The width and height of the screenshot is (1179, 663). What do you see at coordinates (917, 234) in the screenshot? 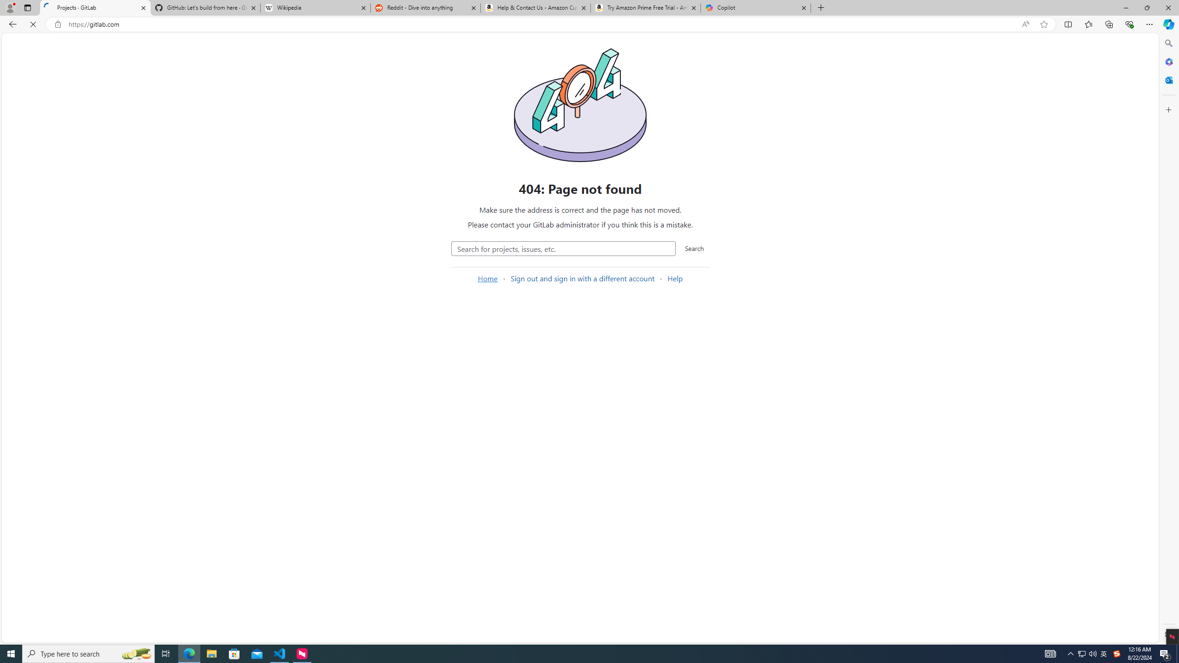
I see `Class: s14 gl-mr-2` at bounding box center [917, 234].